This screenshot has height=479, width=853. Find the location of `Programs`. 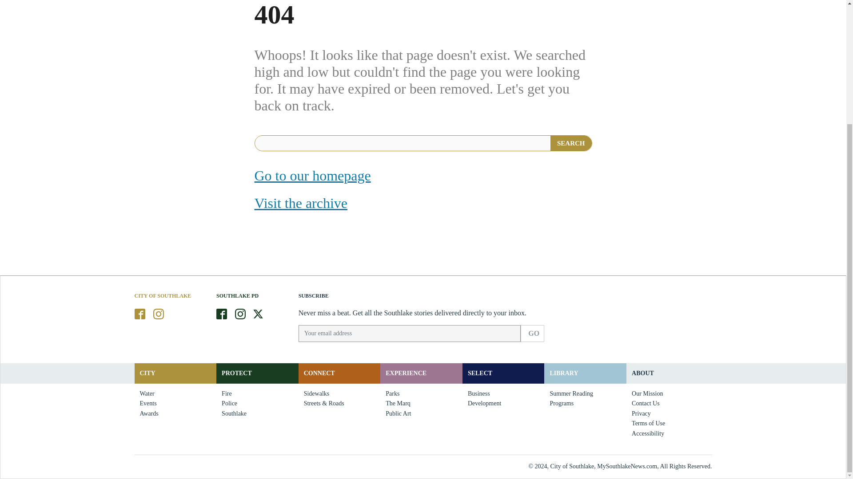

Programs is located at coordinates (562, 404).